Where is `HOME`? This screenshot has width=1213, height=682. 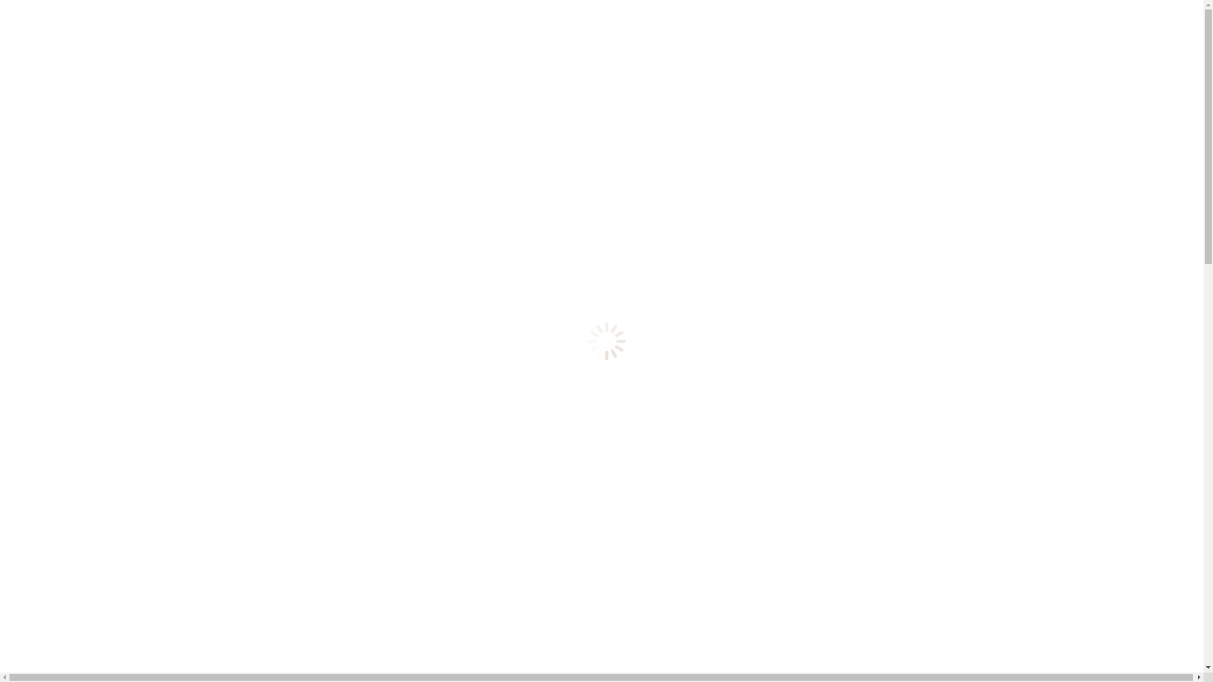
HOME is located at coordinates (45, 644).